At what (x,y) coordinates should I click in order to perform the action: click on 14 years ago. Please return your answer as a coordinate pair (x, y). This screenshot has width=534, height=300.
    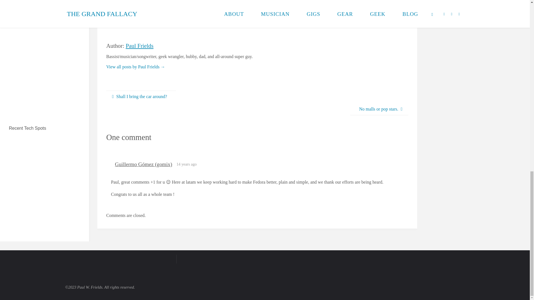
    Looking at the image, I should click on (186, 164).